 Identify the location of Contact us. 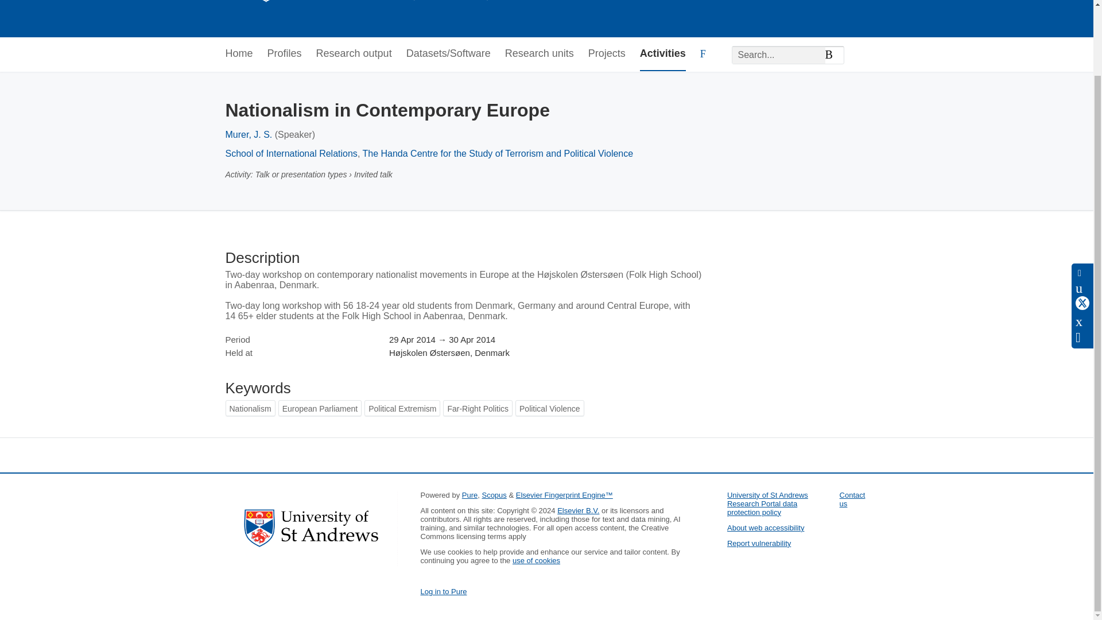
(852, 499).